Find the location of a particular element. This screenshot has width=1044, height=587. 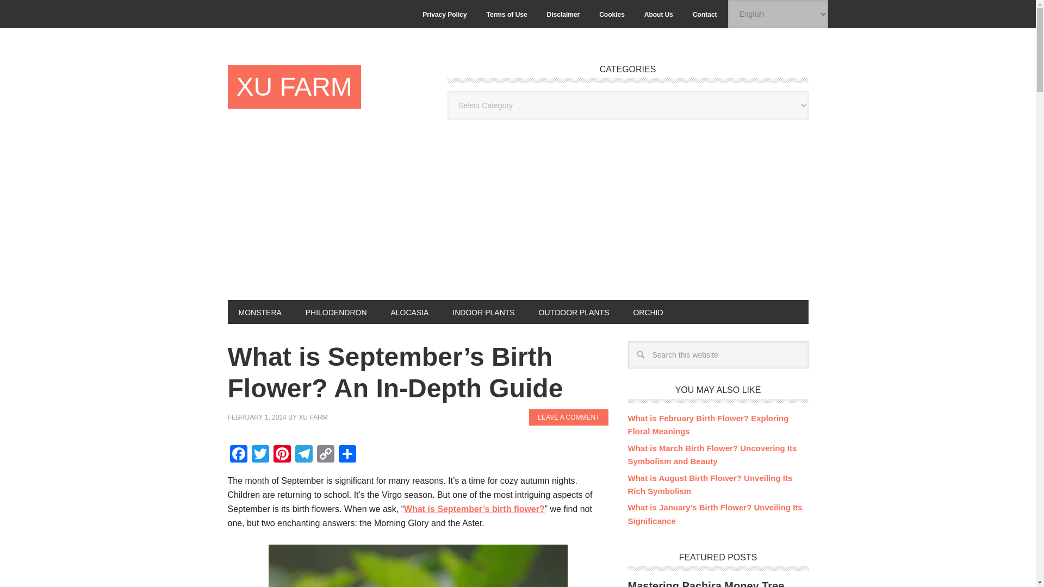

XU FARM is located at coordinates (313, 417).